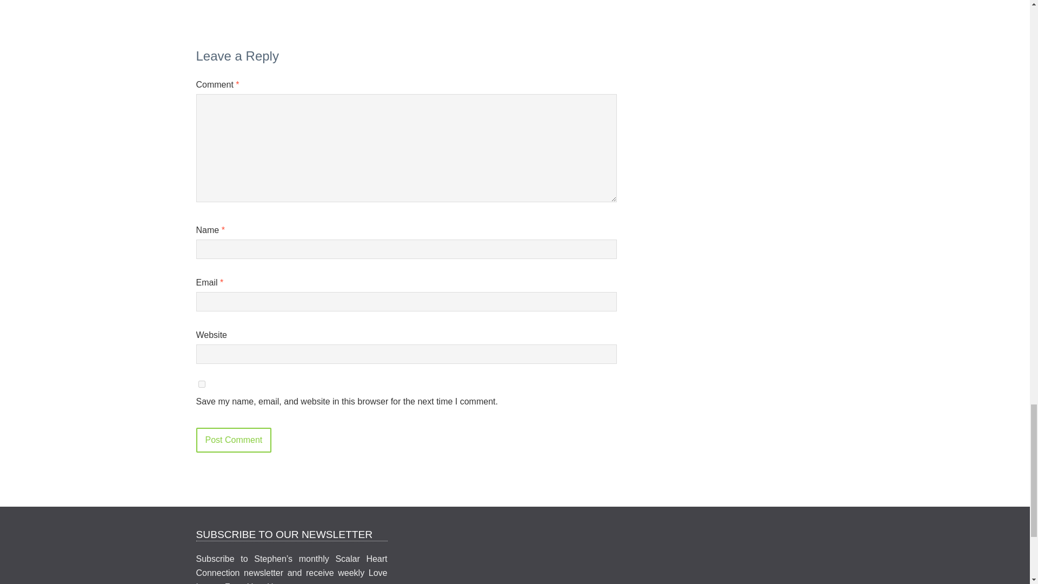  Describe the element at coordinates (201, 384) in the screenshot. I see `yes` at that location.